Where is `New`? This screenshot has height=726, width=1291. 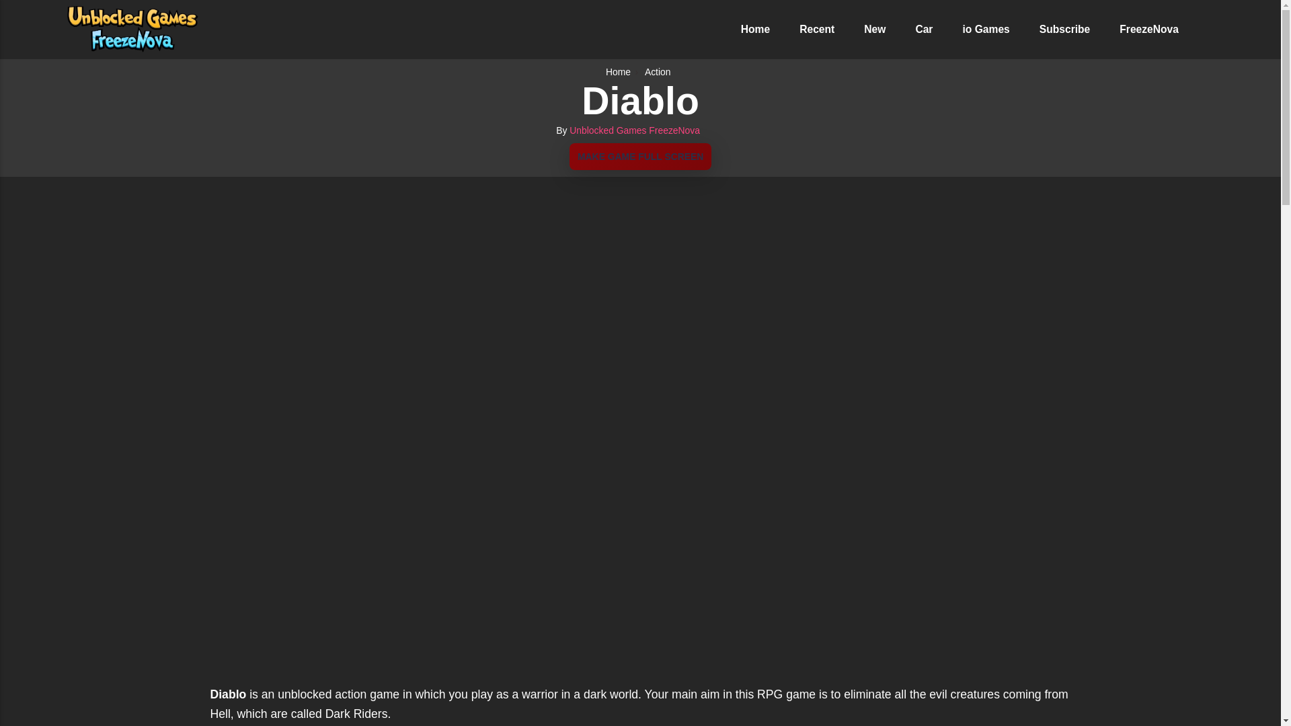
New is located at coordinates (874, 28).